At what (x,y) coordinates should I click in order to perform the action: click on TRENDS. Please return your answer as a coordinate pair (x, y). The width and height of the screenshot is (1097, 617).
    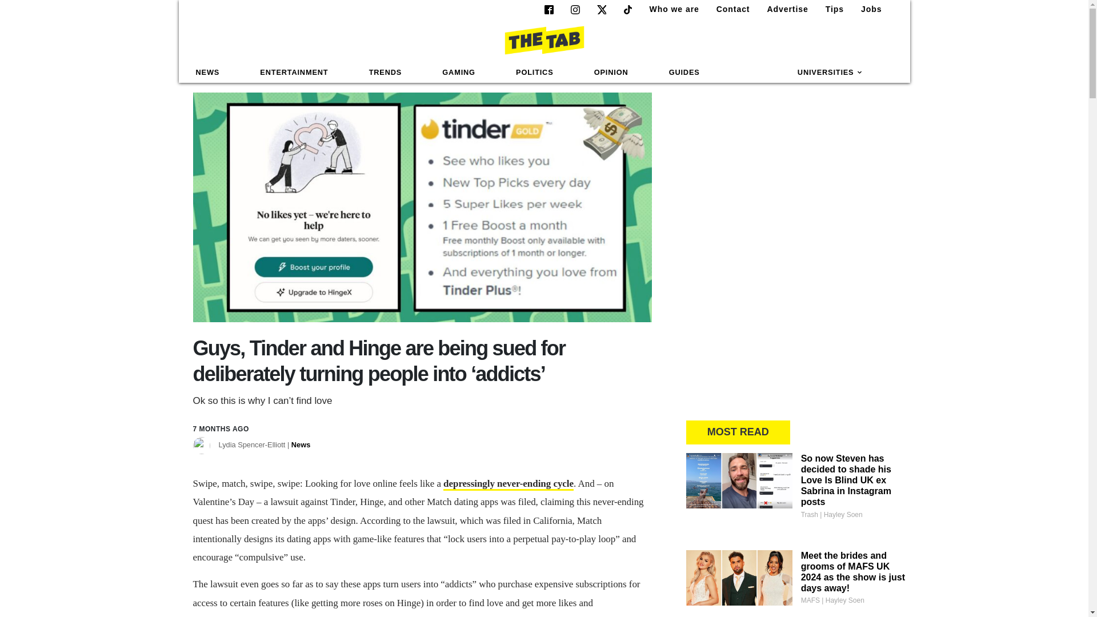
    Looking at the image, I should click on (385, 73).